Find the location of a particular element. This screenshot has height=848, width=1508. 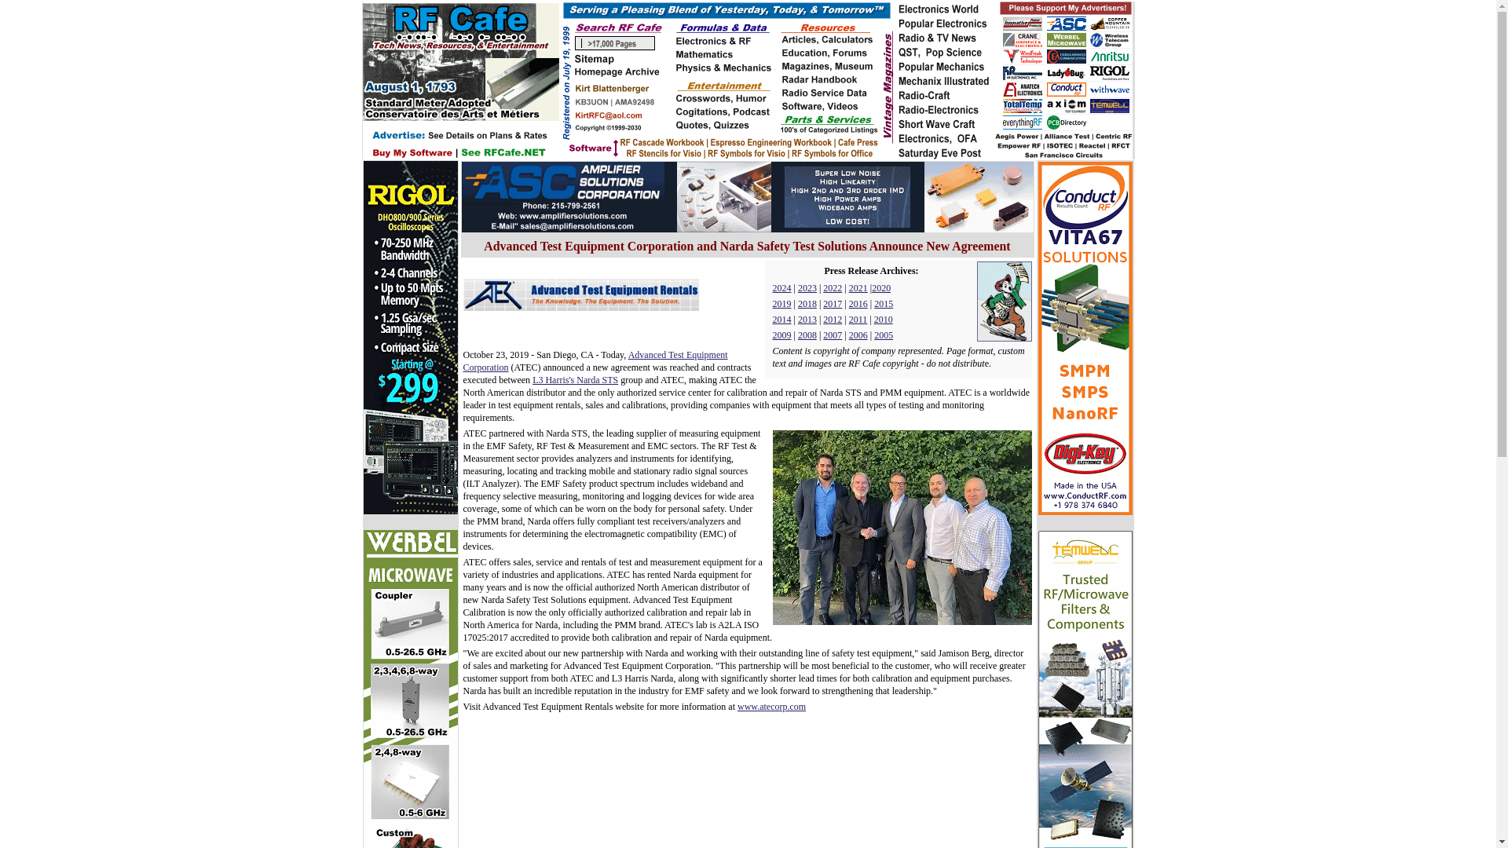

2012 is located at coordinates (833, 319).